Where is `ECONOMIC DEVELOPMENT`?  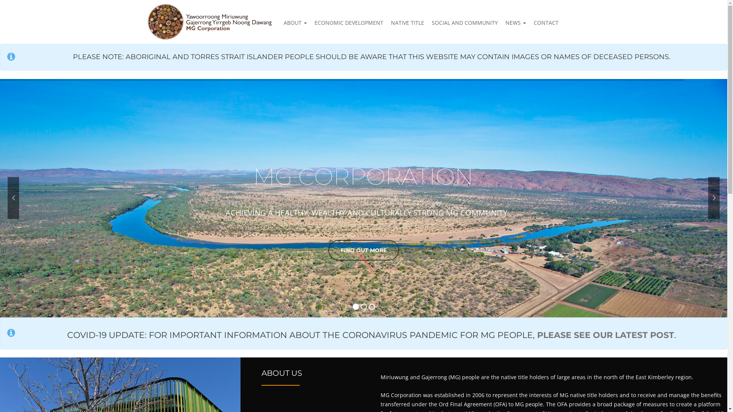
ECONOMIC DEVELOPMENT is located at coordinates (349, 23).